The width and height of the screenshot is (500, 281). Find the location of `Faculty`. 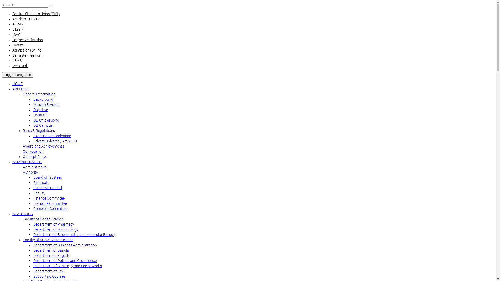

Faculty is located at coordinates (39, 193).